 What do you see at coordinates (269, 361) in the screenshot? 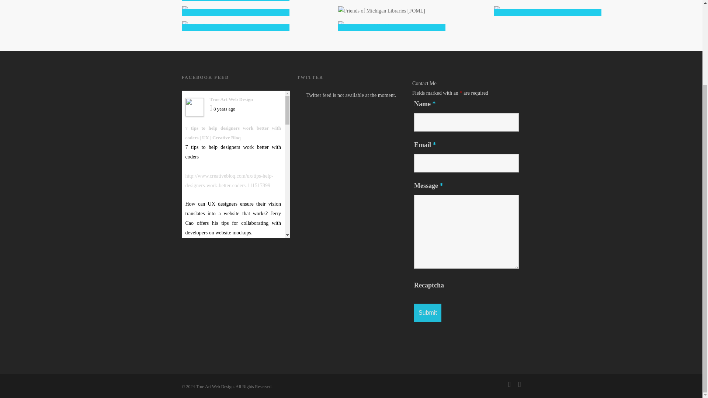
I see `See more` at bounding box center [269, 361].